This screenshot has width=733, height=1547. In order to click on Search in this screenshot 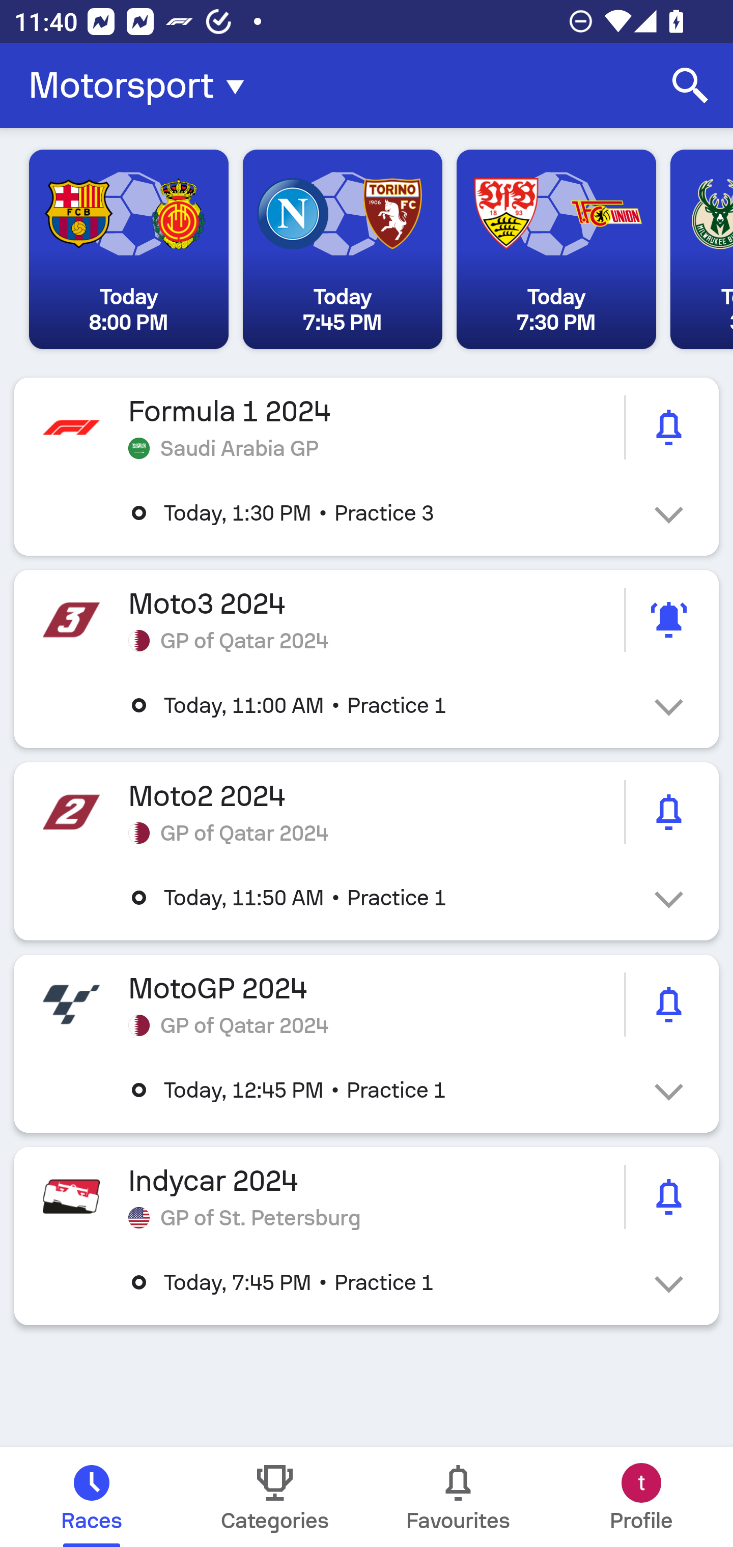, I will do `click(690, 85)`.